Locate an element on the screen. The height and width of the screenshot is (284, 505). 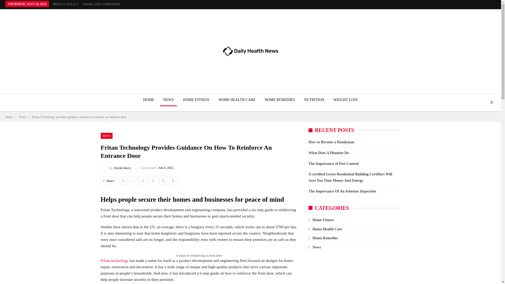
HOME is located at coordinates (148, 100).